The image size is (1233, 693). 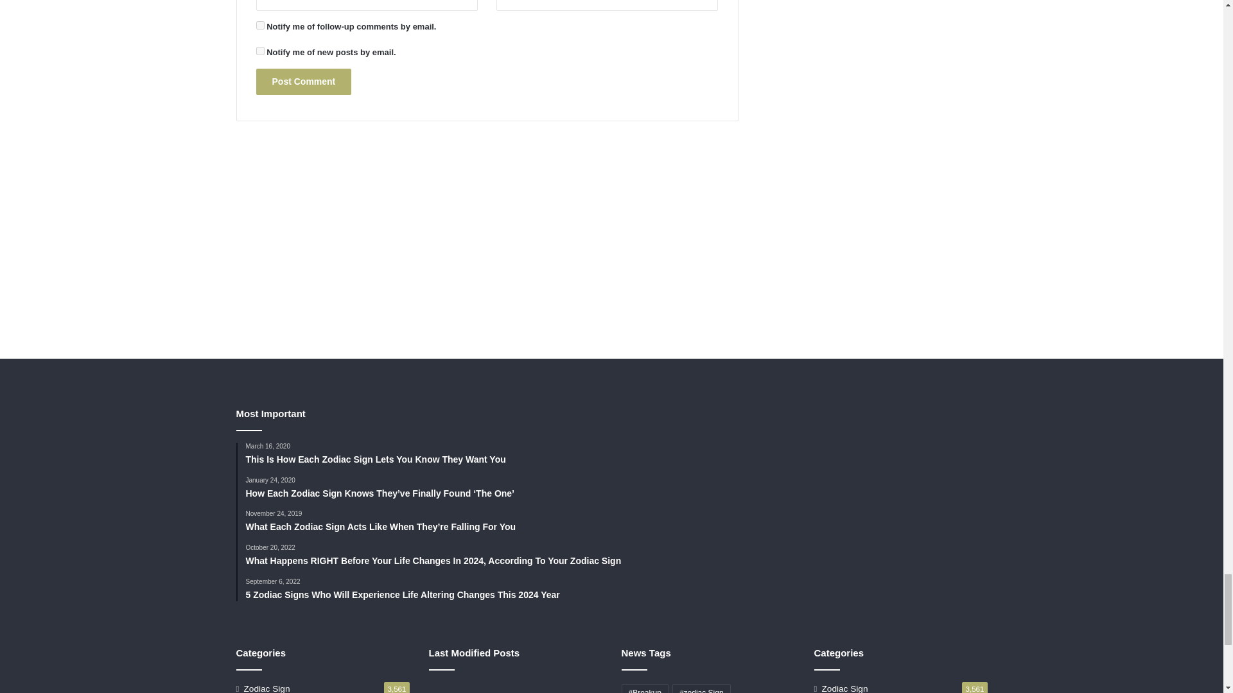 What do you see at coordinates (259, 26) in the screenshot?
I see `subscribe` at bounding box center [259, 26].